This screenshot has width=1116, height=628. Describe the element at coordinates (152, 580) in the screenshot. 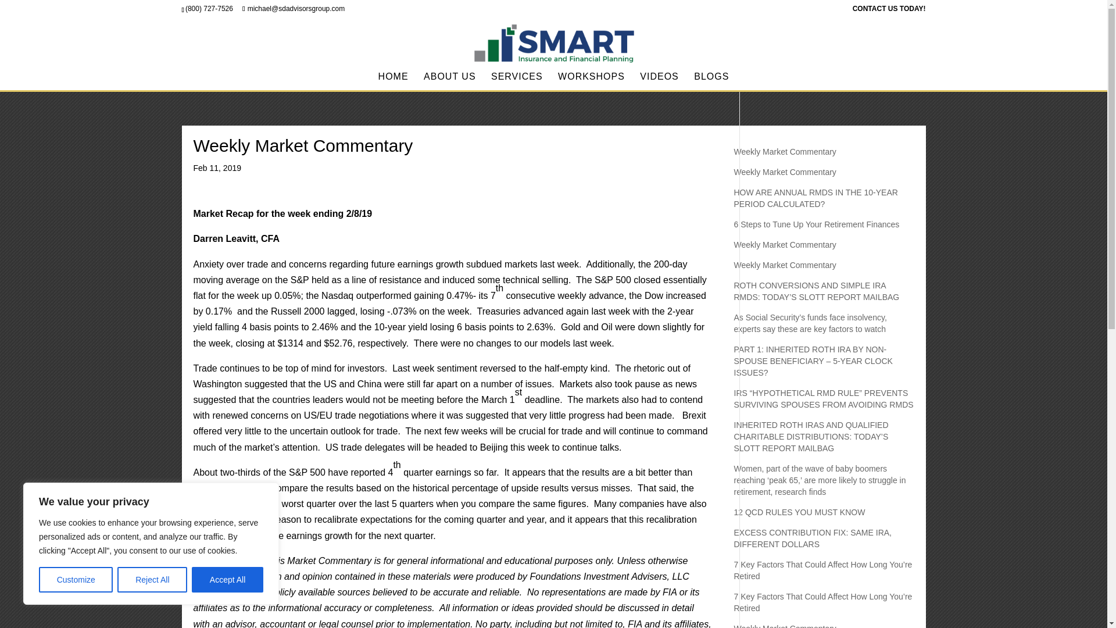

I see `Reject All` at that location.